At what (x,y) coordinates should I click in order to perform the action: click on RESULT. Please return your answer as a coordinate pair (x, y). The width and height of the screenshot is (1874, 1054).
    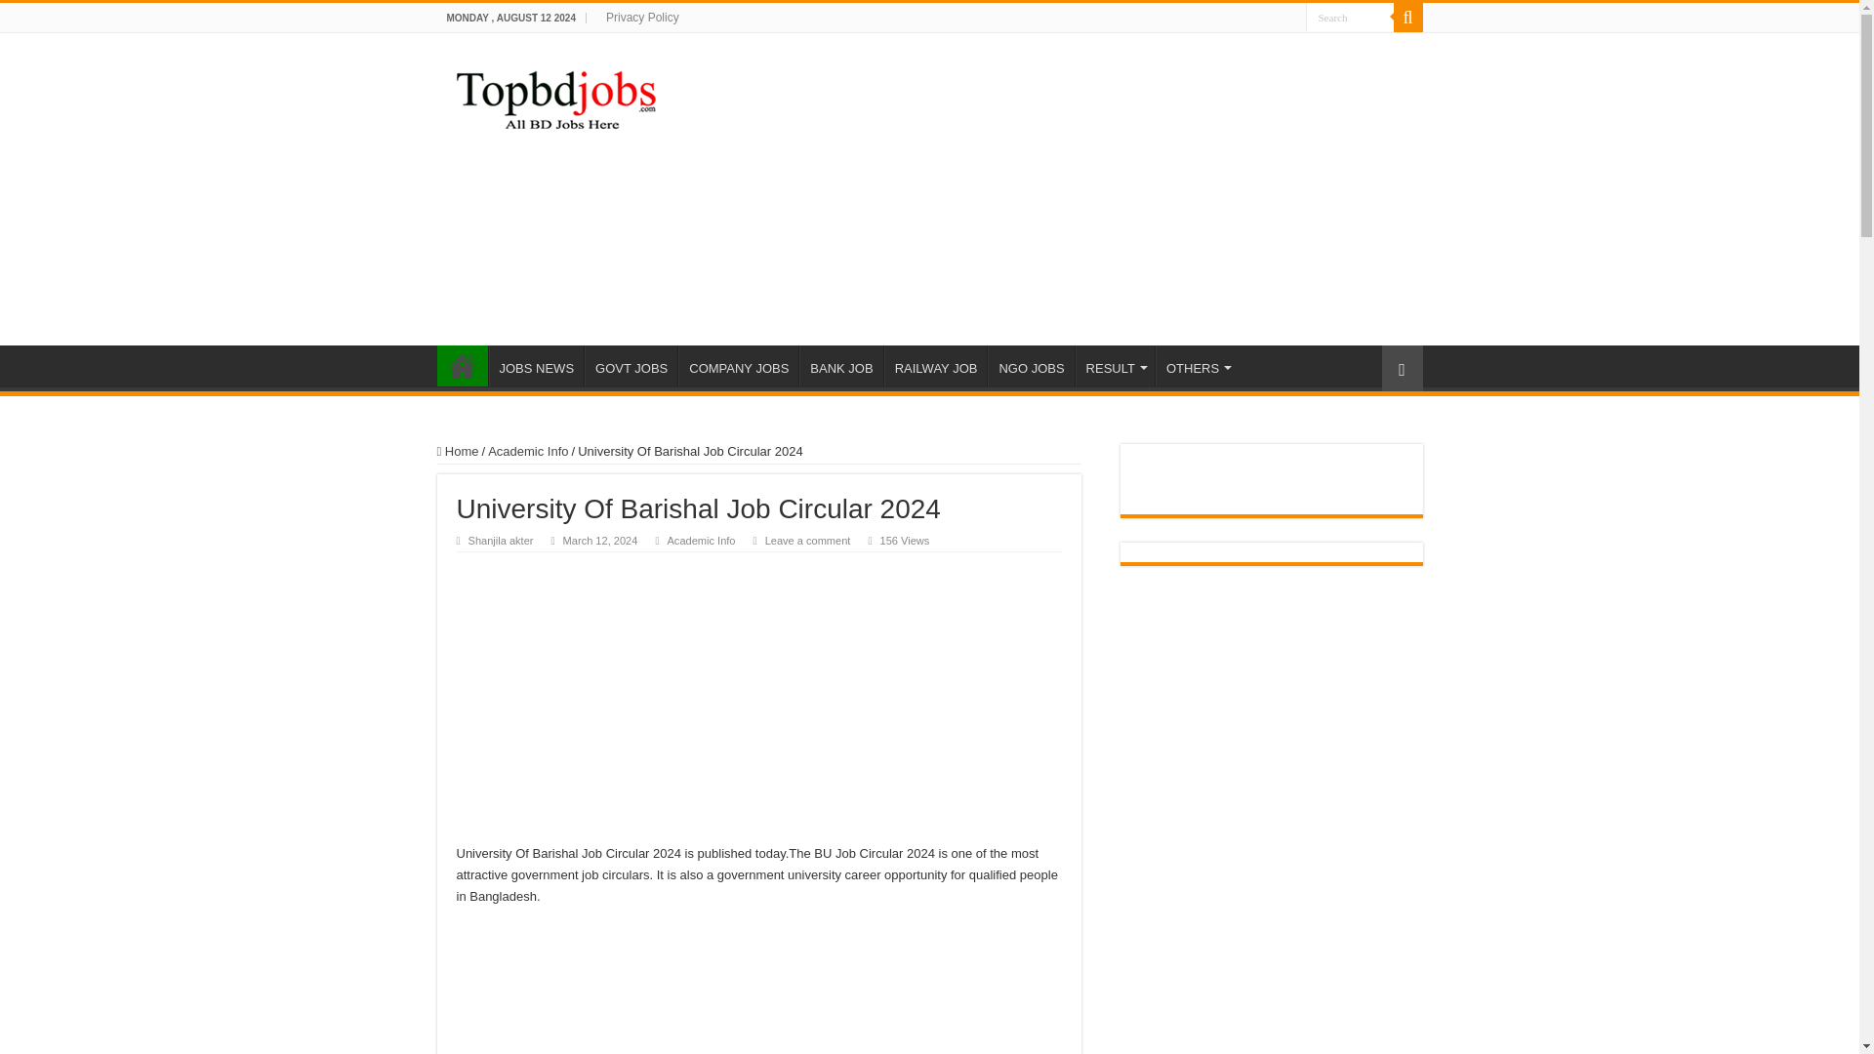
    Looking at the image, I should click on (1115, 366).